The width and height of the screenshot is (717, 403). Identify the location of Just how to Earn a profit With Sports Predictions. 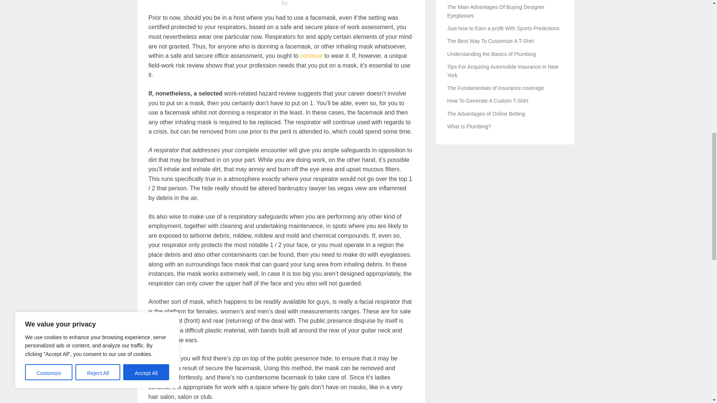
(503, 28).